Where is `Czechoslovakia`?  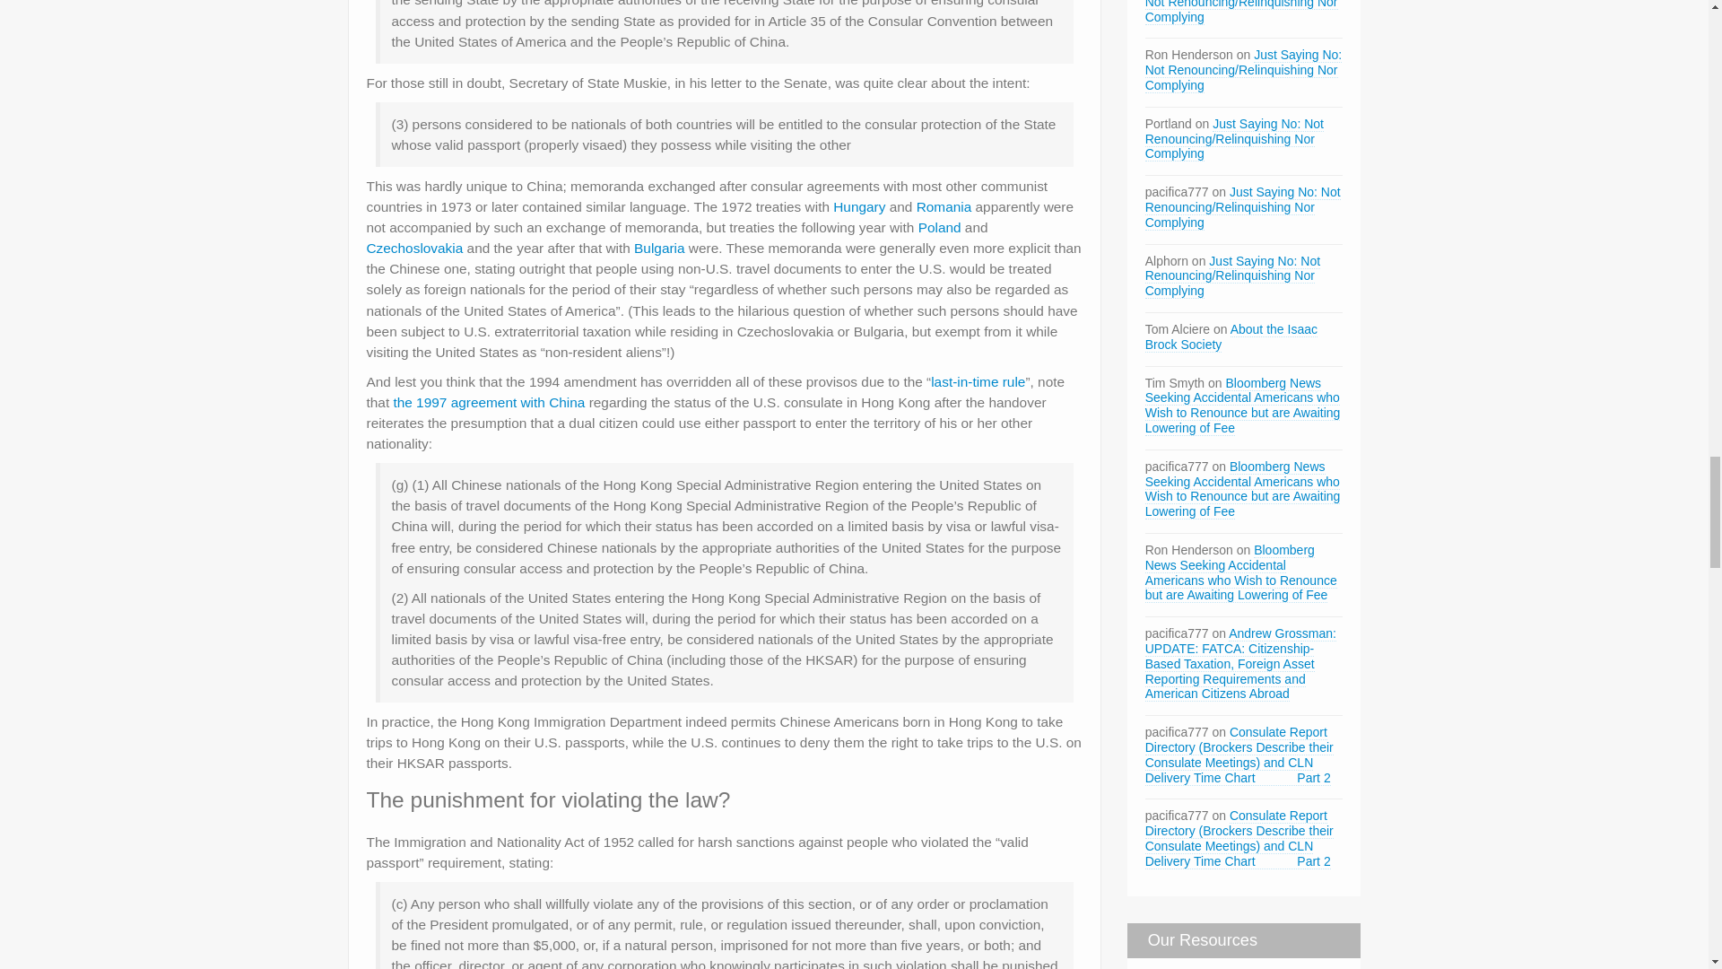
Czechoslovakia is located at coordinates (414, 248).